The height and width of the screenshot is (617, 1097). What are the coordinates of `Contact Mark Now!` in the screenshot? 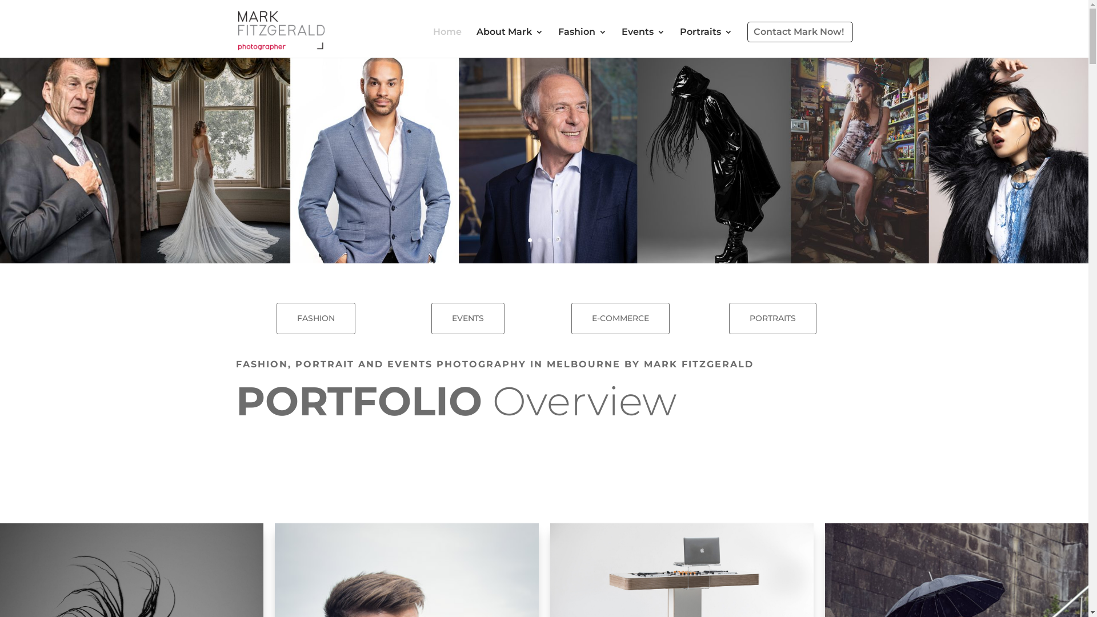 It's located at (800, 32).